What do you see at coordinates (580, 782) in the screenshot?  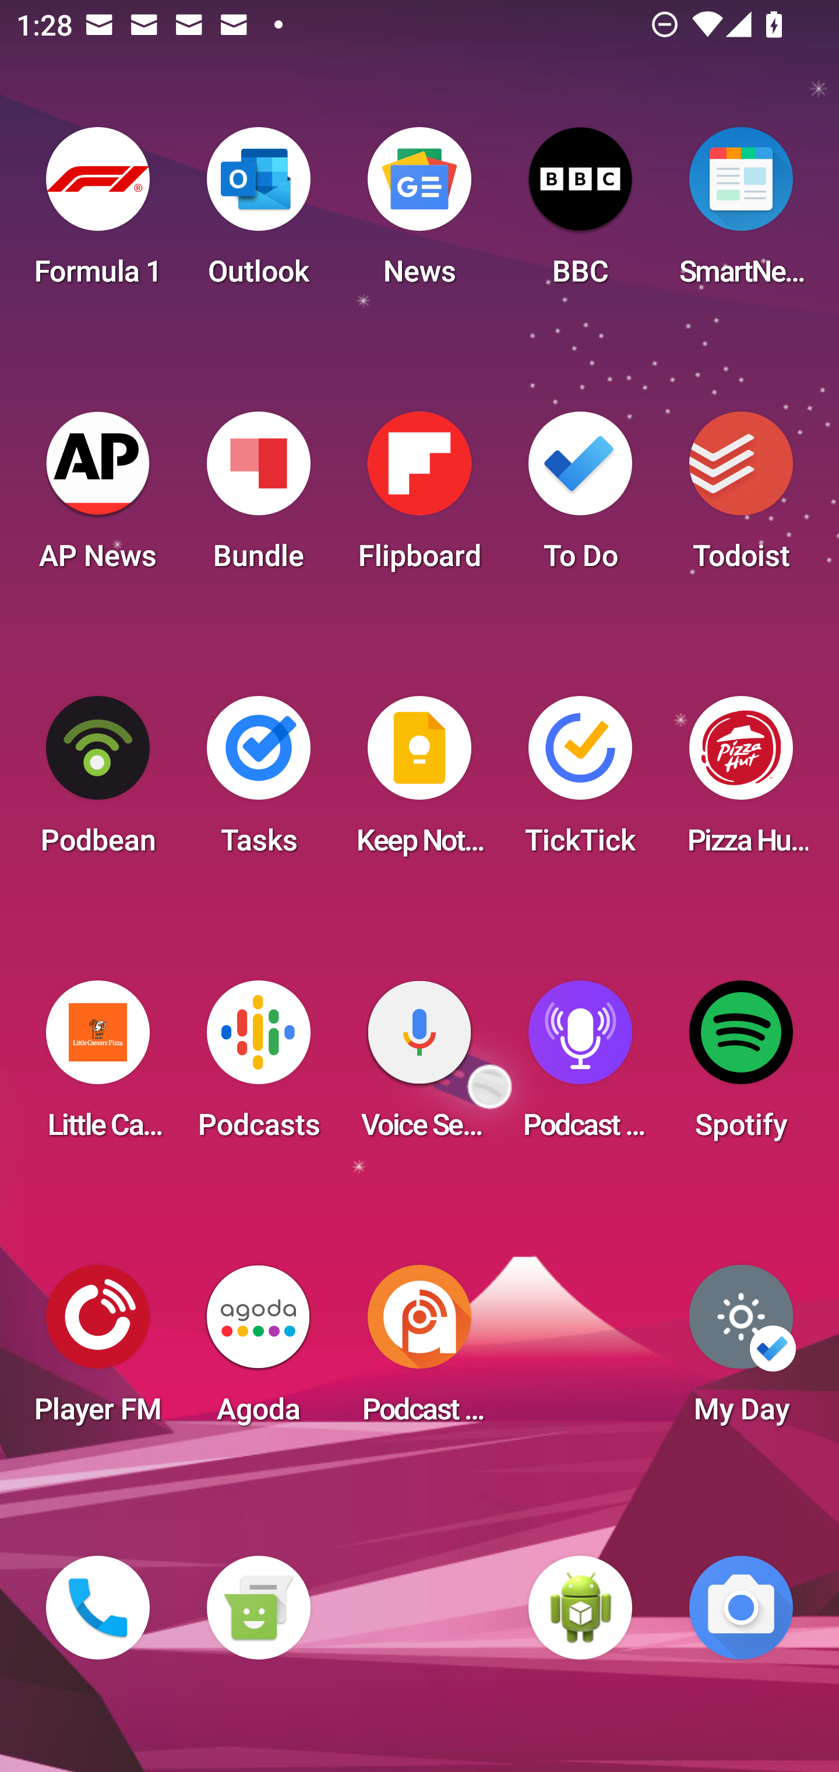 I see `TickTick` at bounding box center [580, 782].